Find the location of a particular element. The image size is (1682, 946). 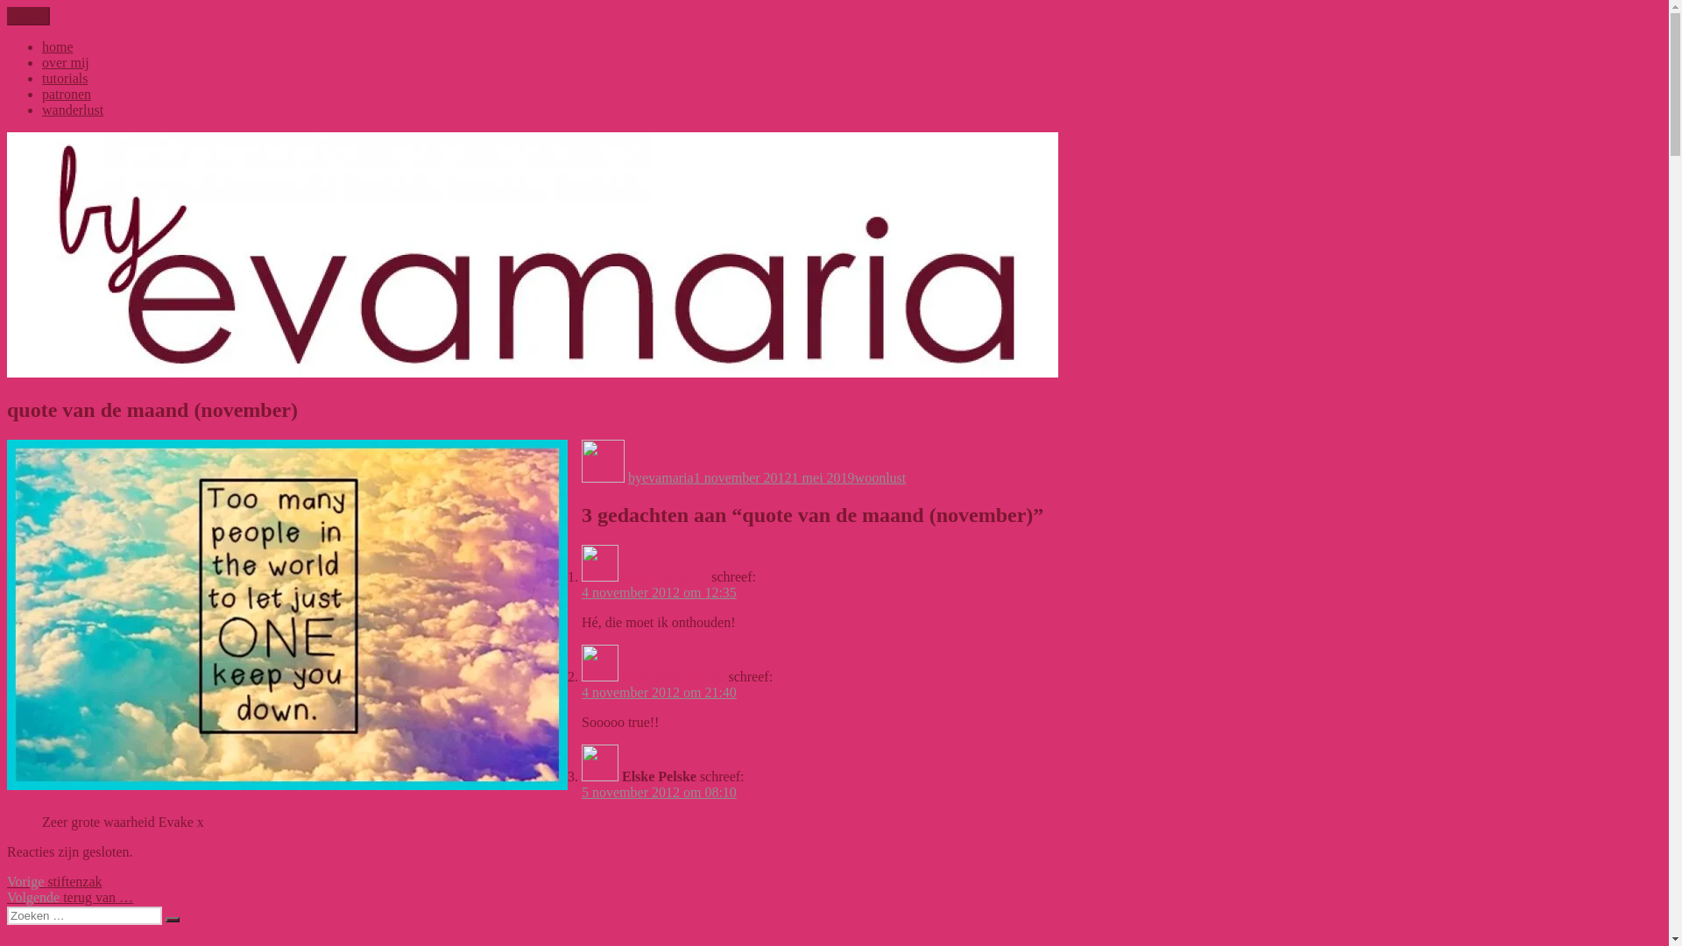

Menu is located at coordinates (28, 16).